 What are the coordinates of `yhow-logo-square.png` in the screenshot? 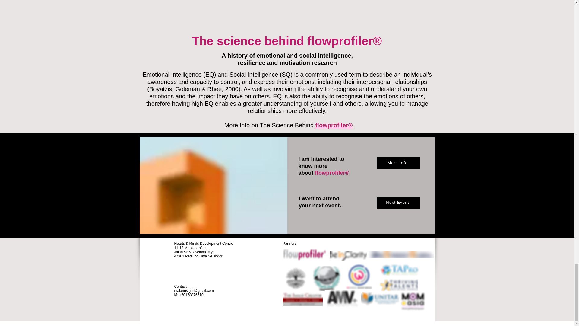 It's located at (326, 278).